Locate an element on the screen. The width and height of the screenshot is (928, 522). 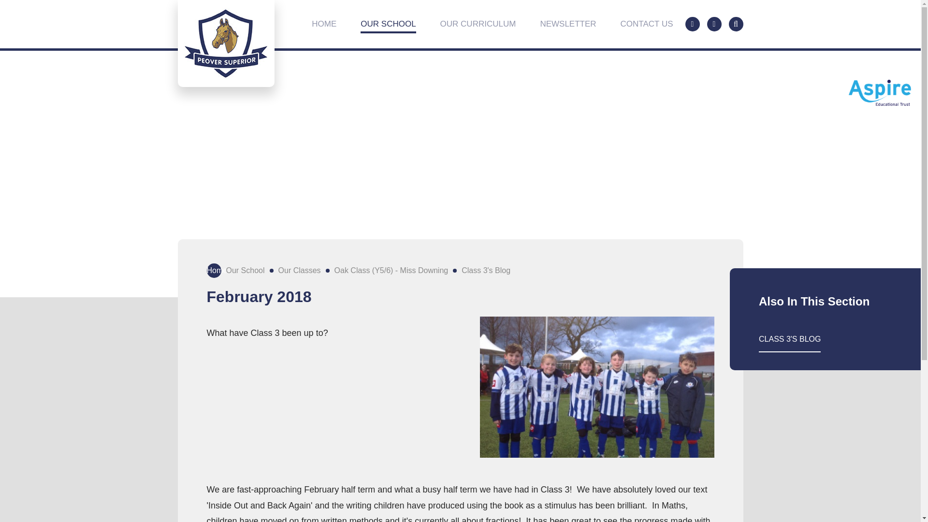
OUR SCHOOL is located at coordinates (388, 24).